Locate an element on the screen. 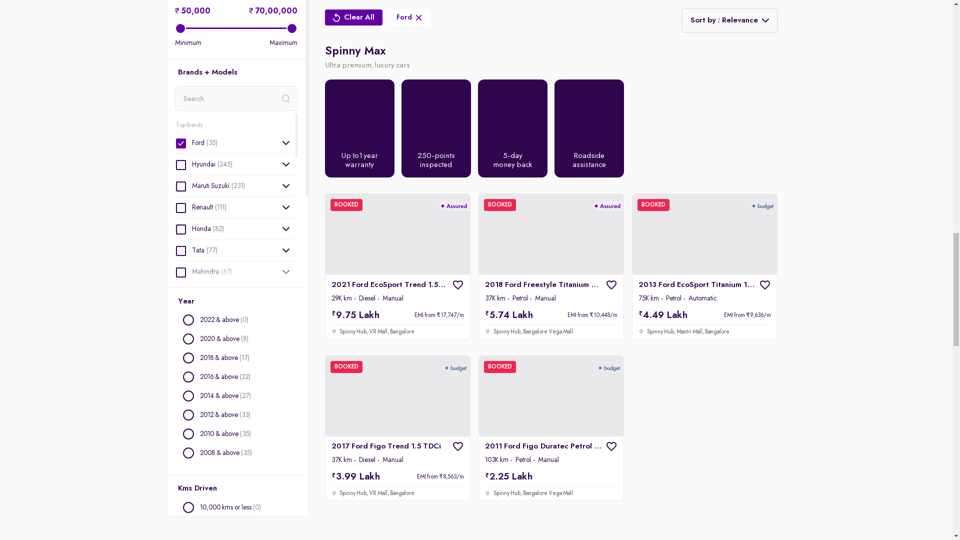 This screenshot has width=960, height=540. 2021 Ford EcoSport Trend 1.5L TDCi is located at coordinates (397, 266).